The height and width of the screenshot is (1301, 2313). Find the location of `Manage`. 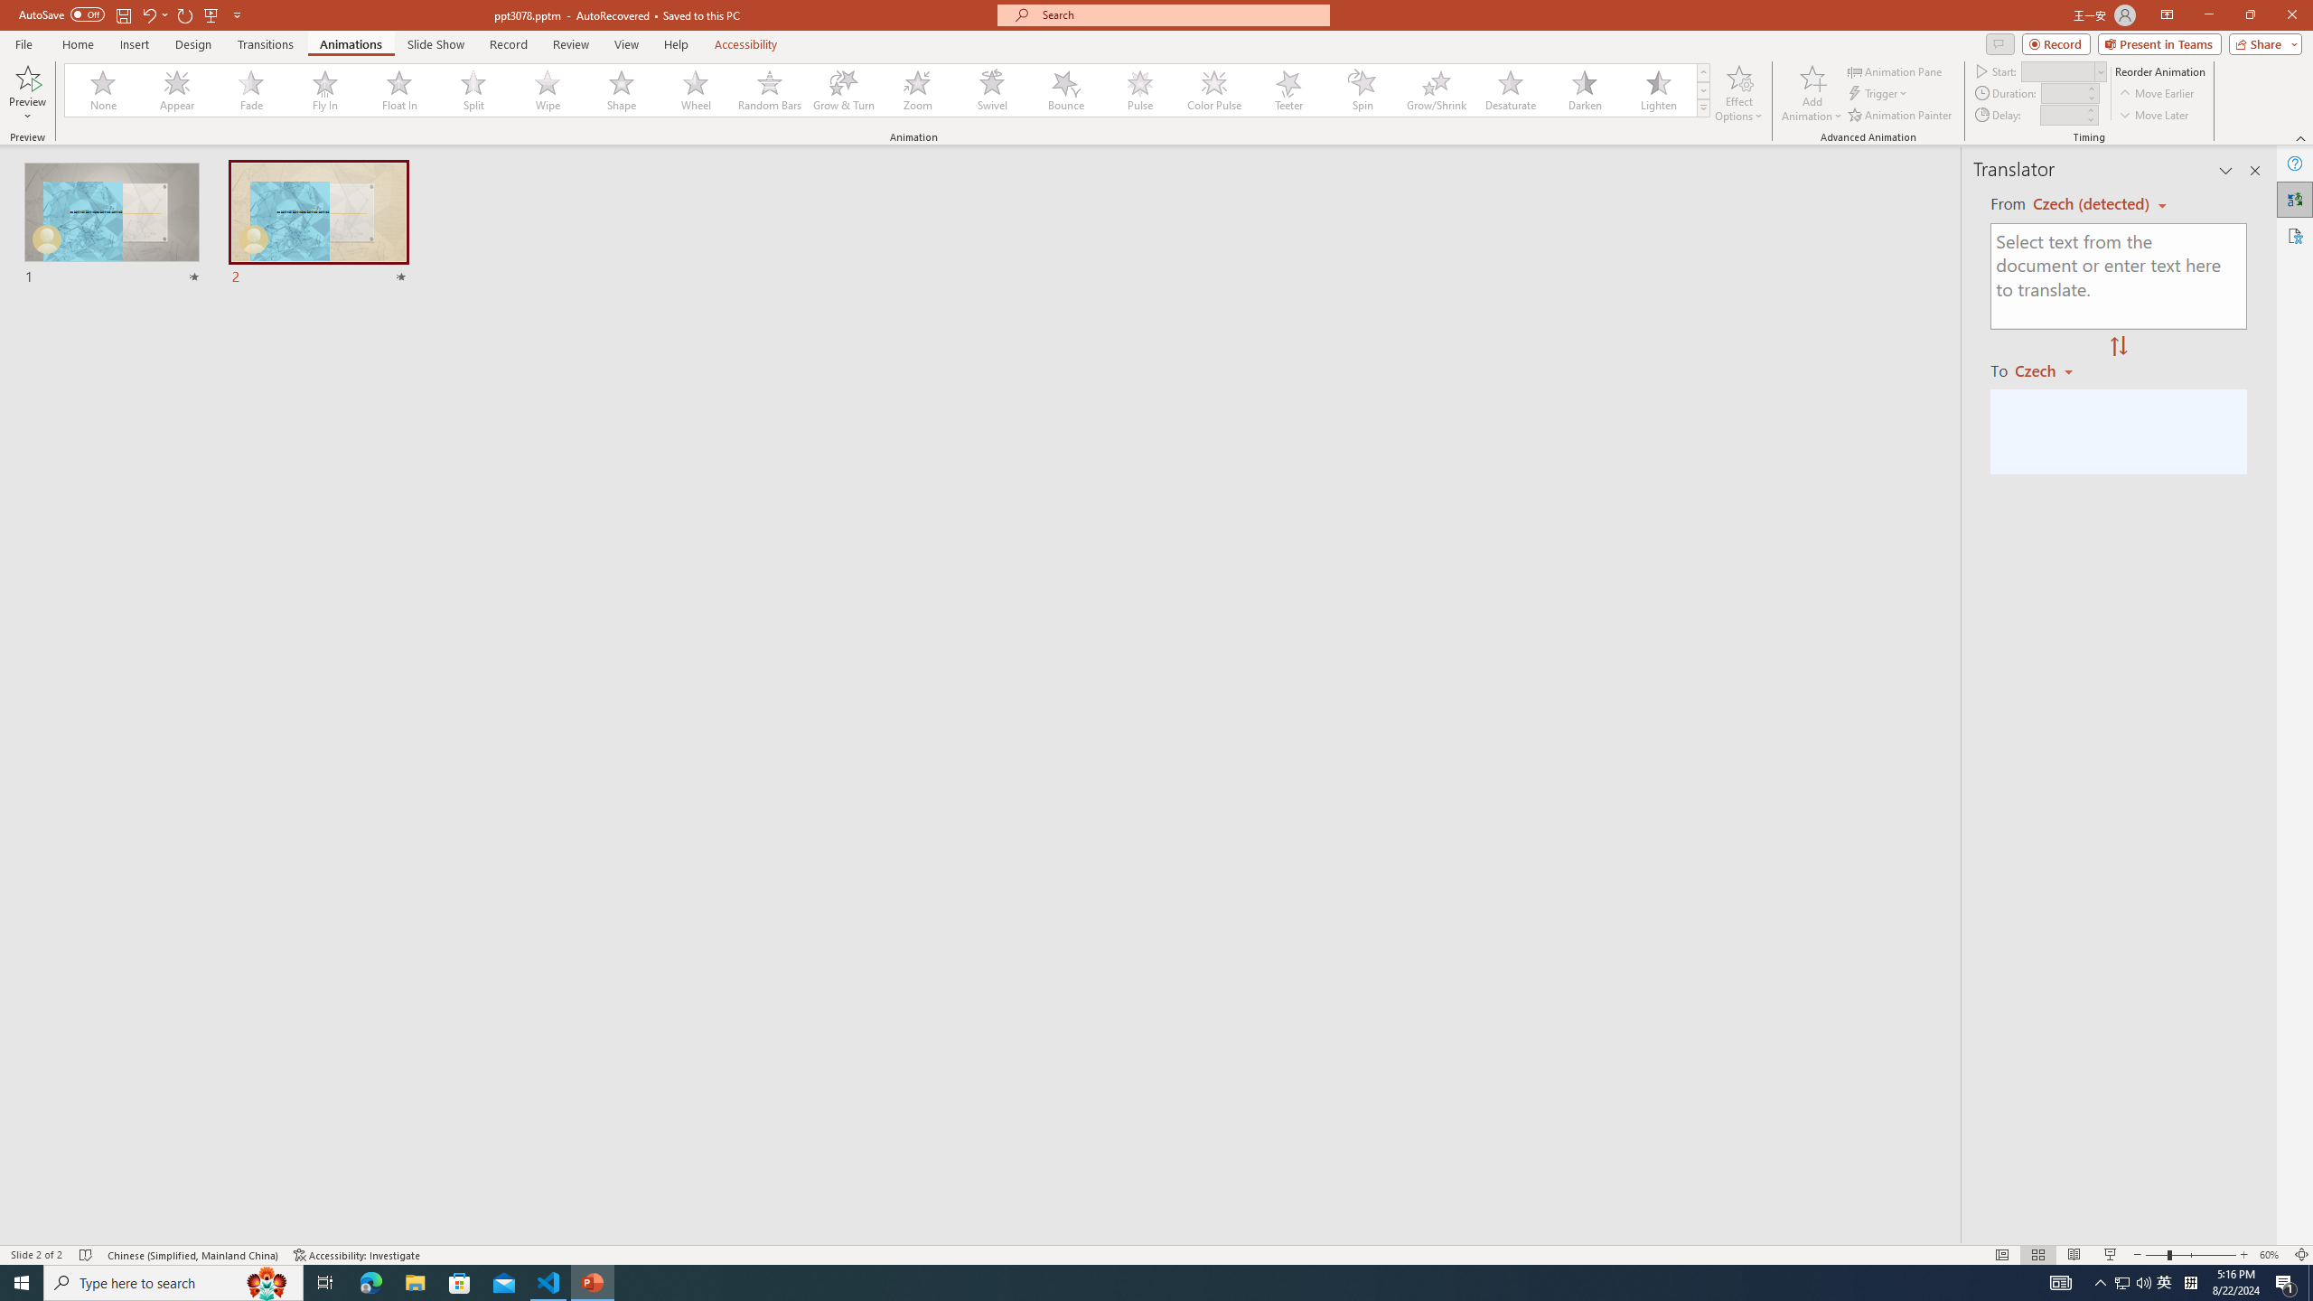

Manage is located at coordinates (123, 1131).